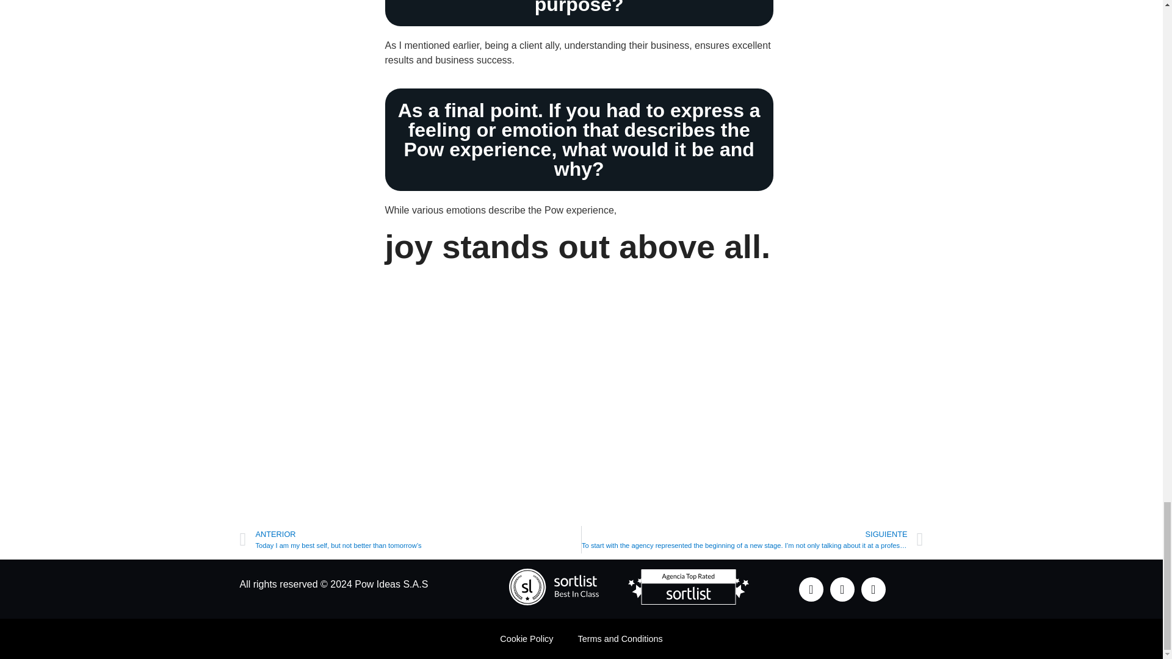 The height and width of the screenshot is (659, 1172). Describe the element at coordinates (620, 638) in the screenshot. I see `Terms and Conditions` at that location.